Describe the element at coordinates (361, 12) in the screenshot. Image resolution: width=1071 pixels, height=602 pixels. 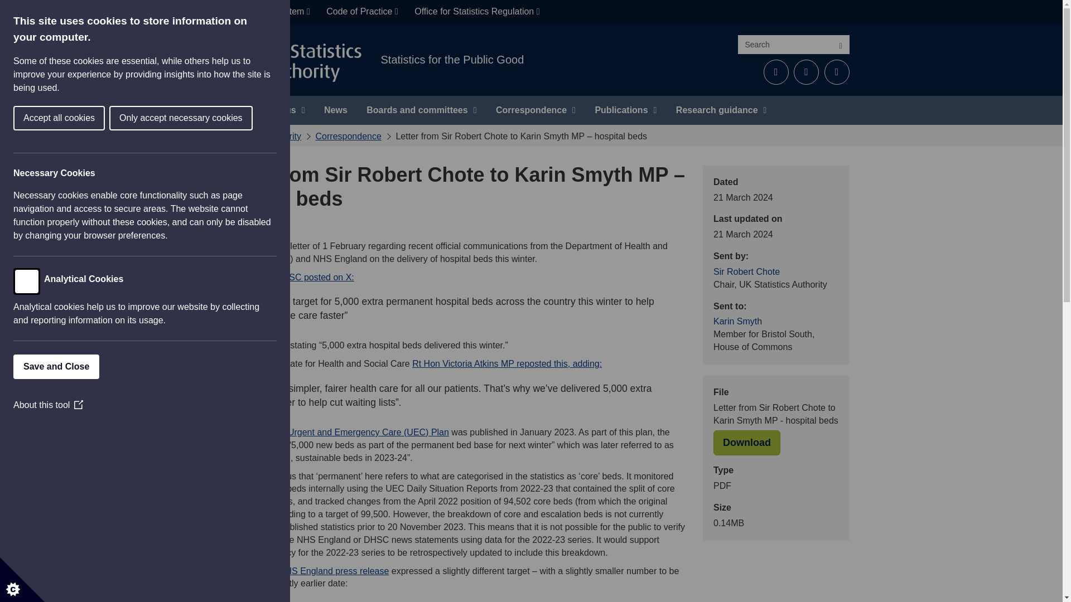
I see `Code of Practice` at that location.